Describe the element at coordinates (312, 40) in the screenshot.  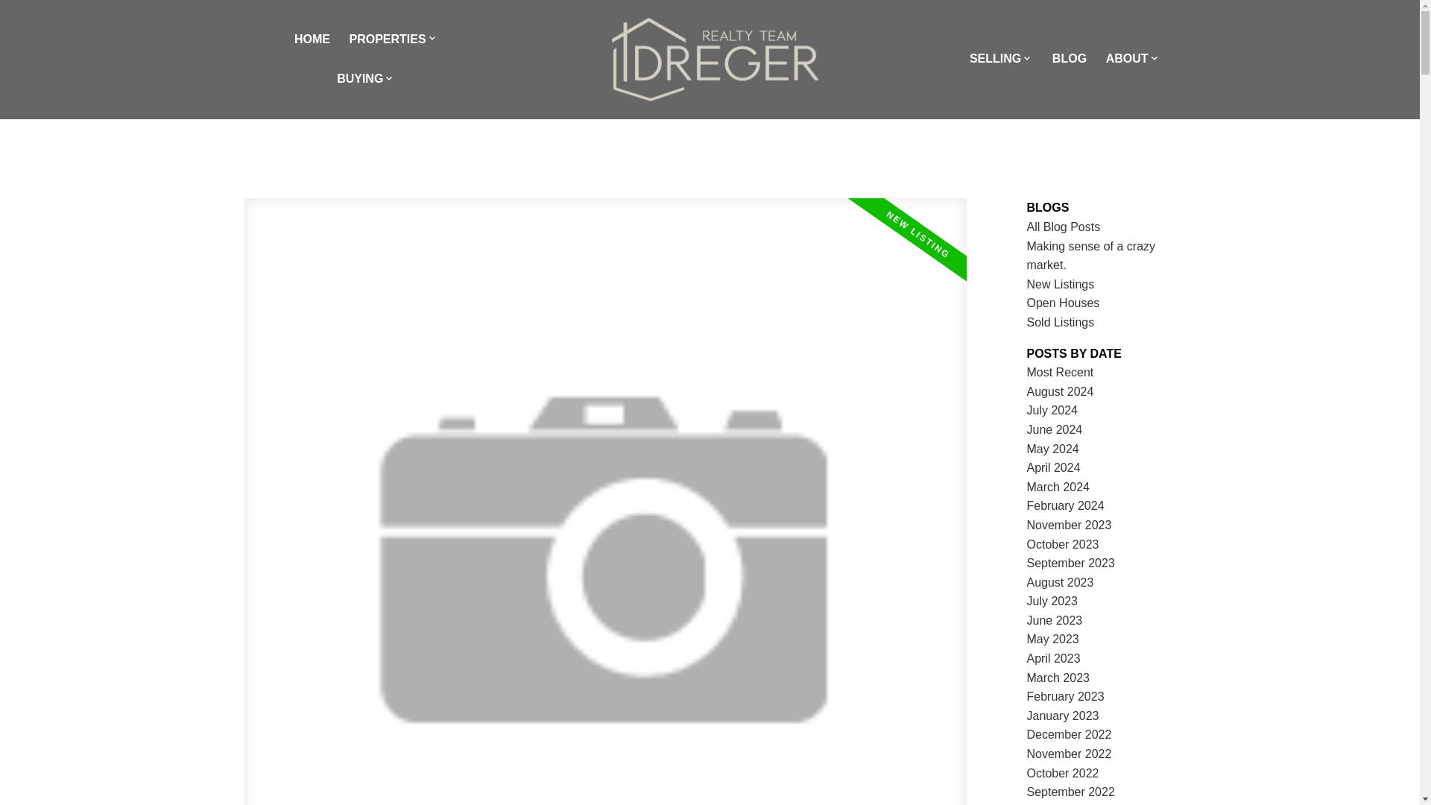
I see `HOME` at that location.